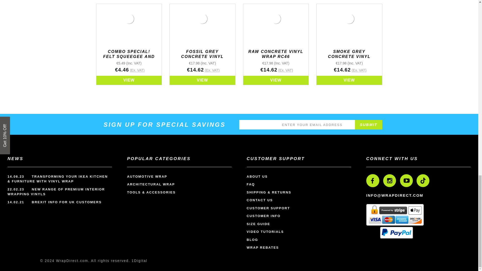 The image size is (482, 271). I want to click on Excluding Tax, so click(285, 70).